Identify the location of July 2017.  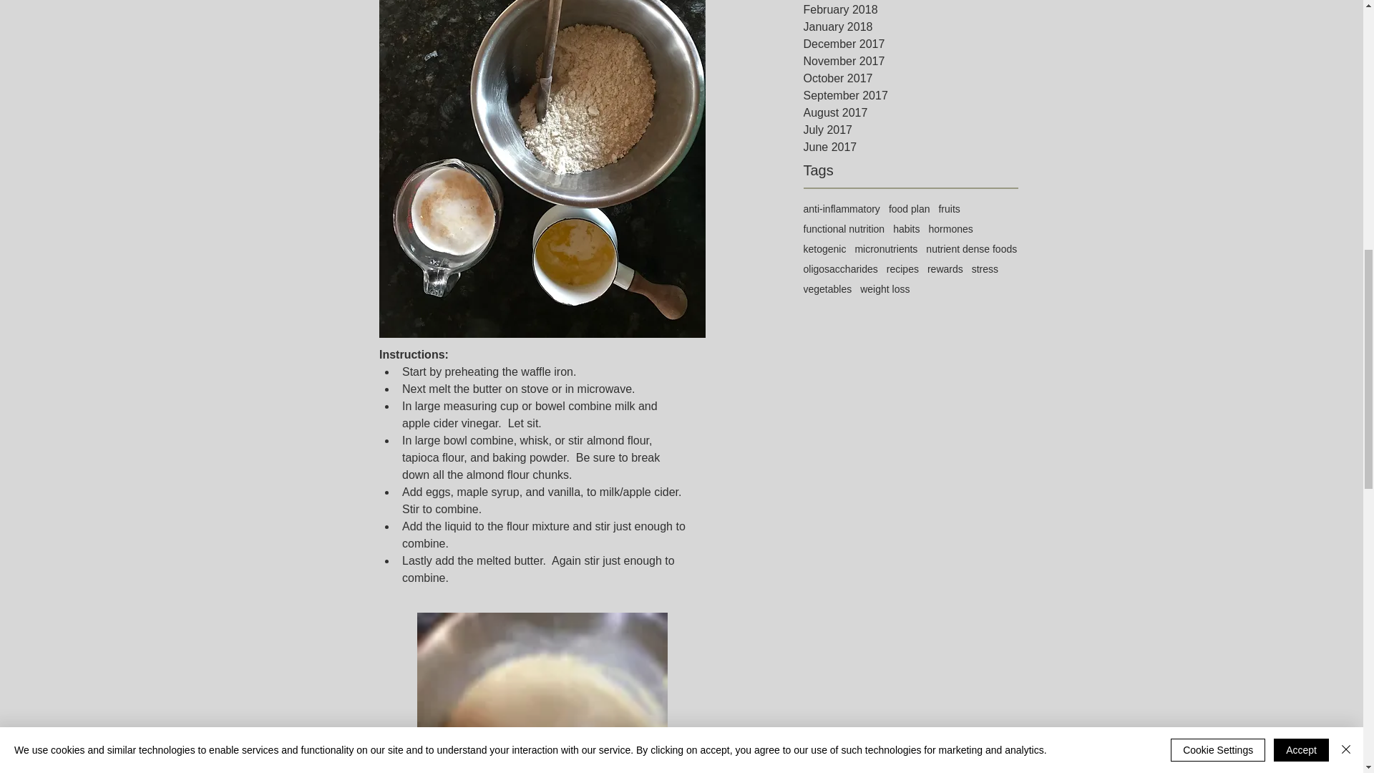
(910, 130).